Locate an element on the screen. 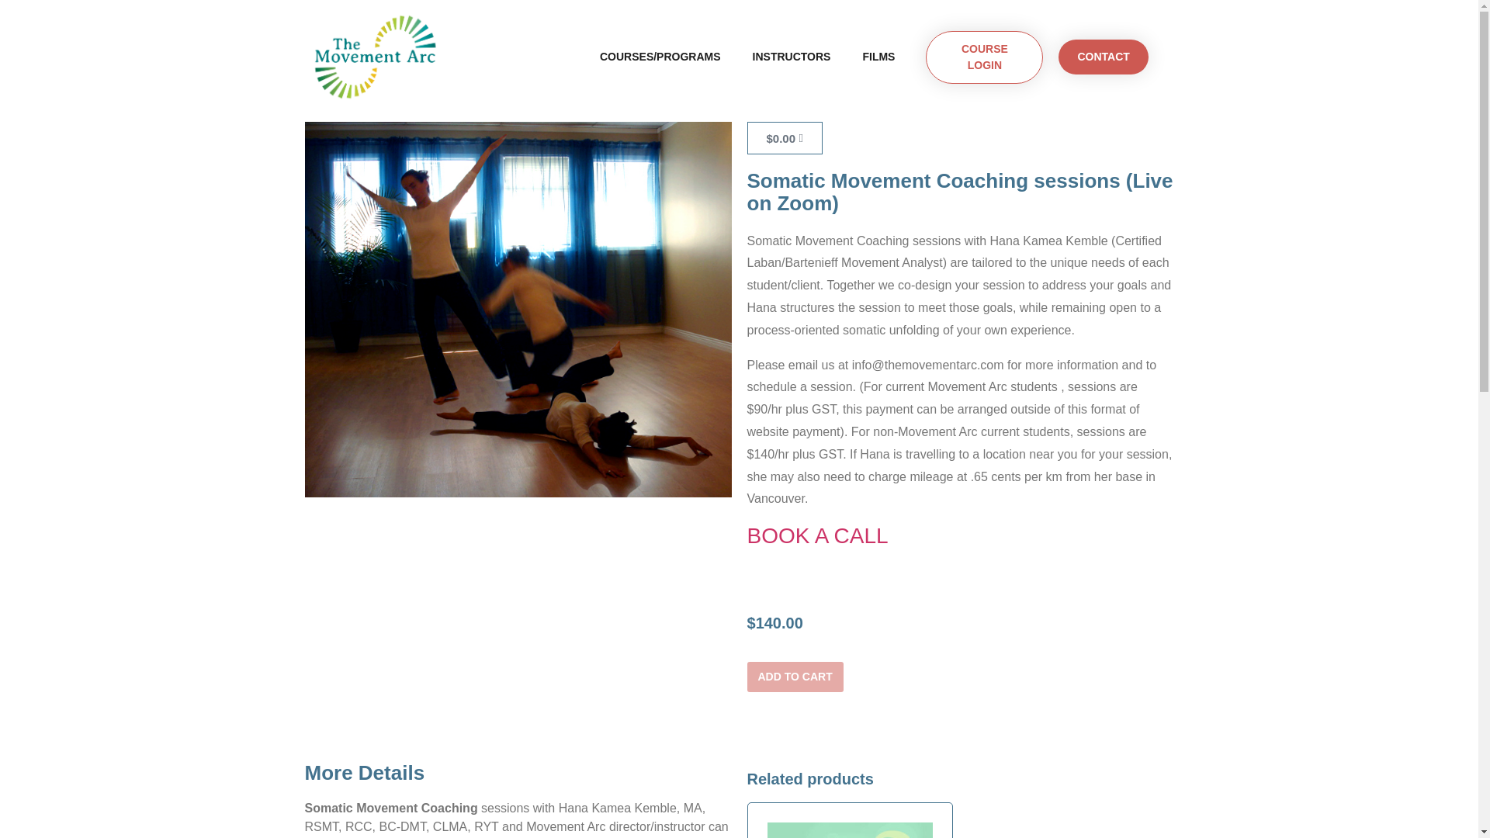 The width and height of the screenshot is (1490, 838). BOOK A CALL is located at coordinates (816, 535).